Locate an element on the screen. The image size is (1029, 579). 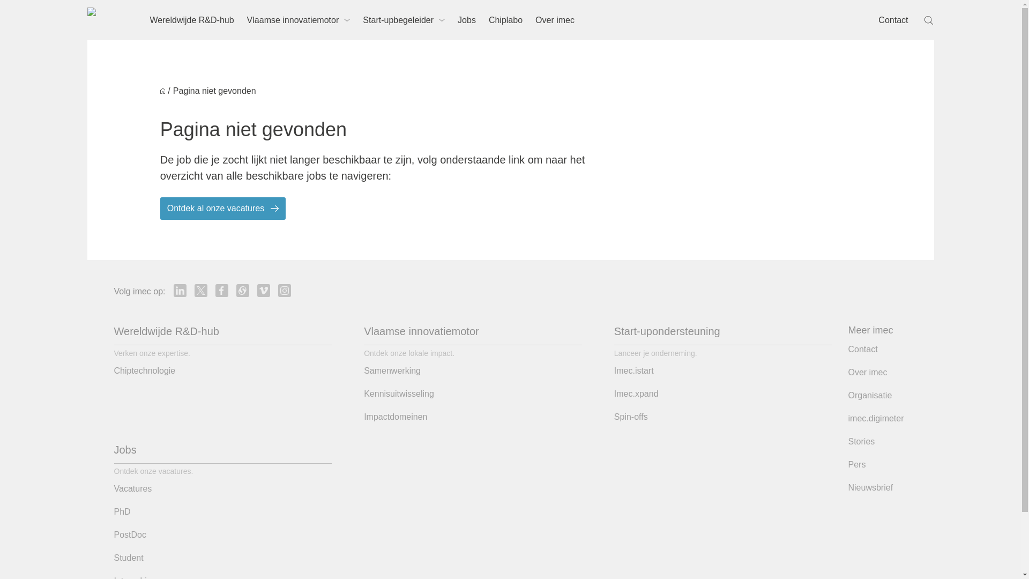
Start-upbegeleider is located at coordinates (404, 20).